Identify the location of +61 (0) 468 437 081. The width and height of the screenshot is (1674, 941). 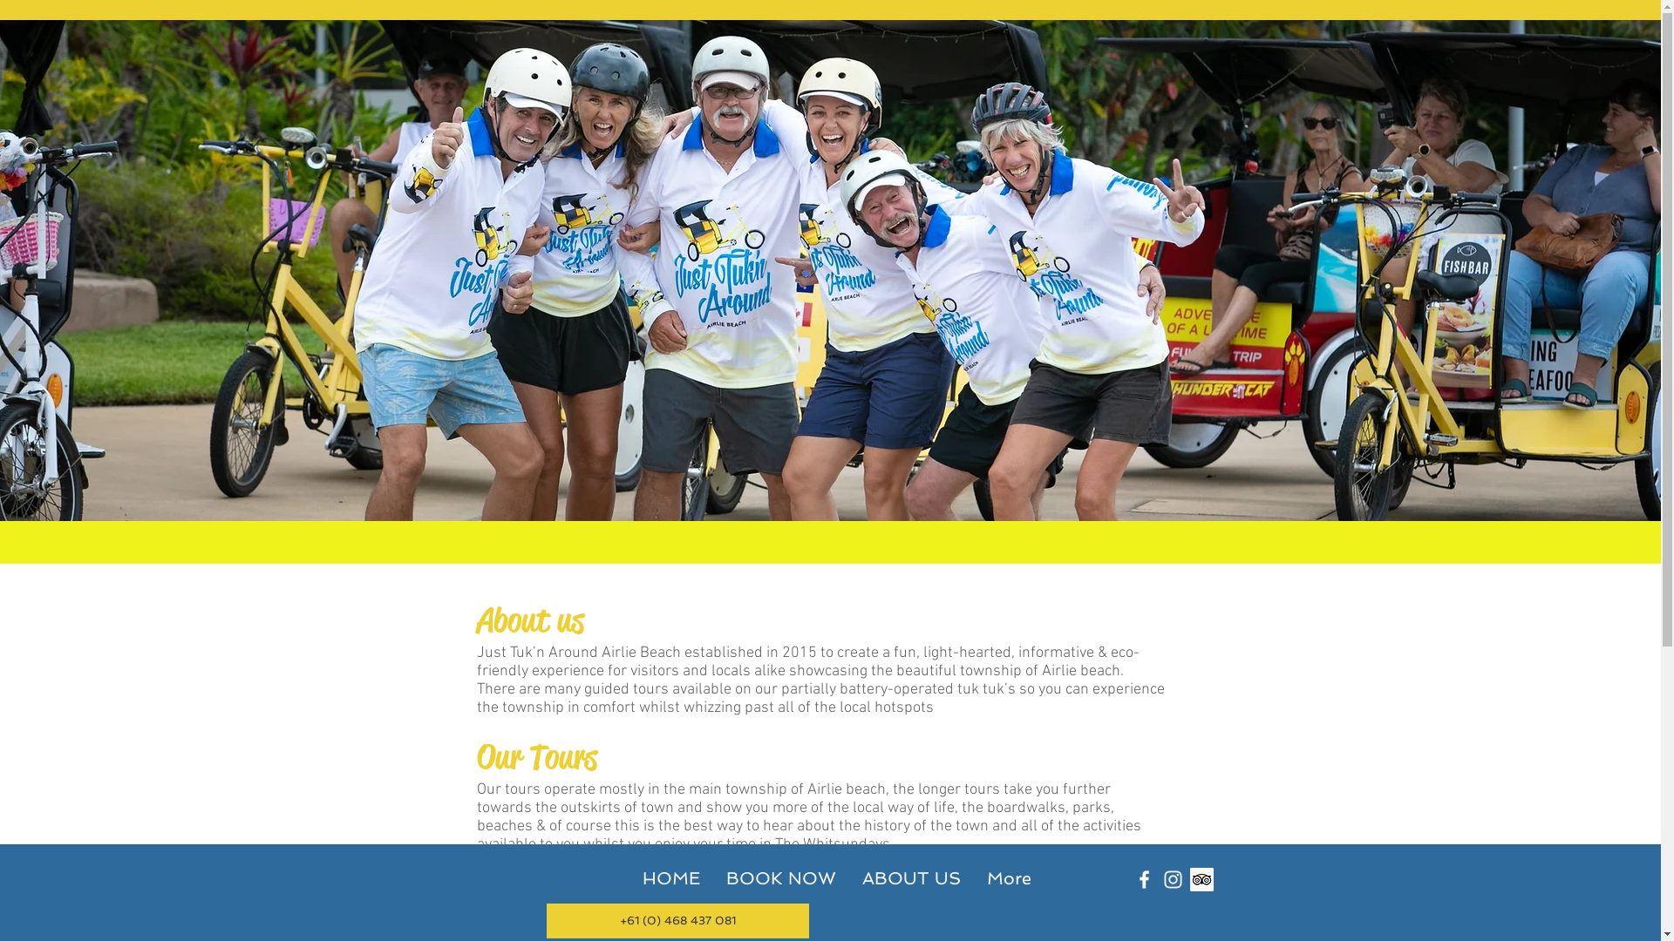
(677, 921).